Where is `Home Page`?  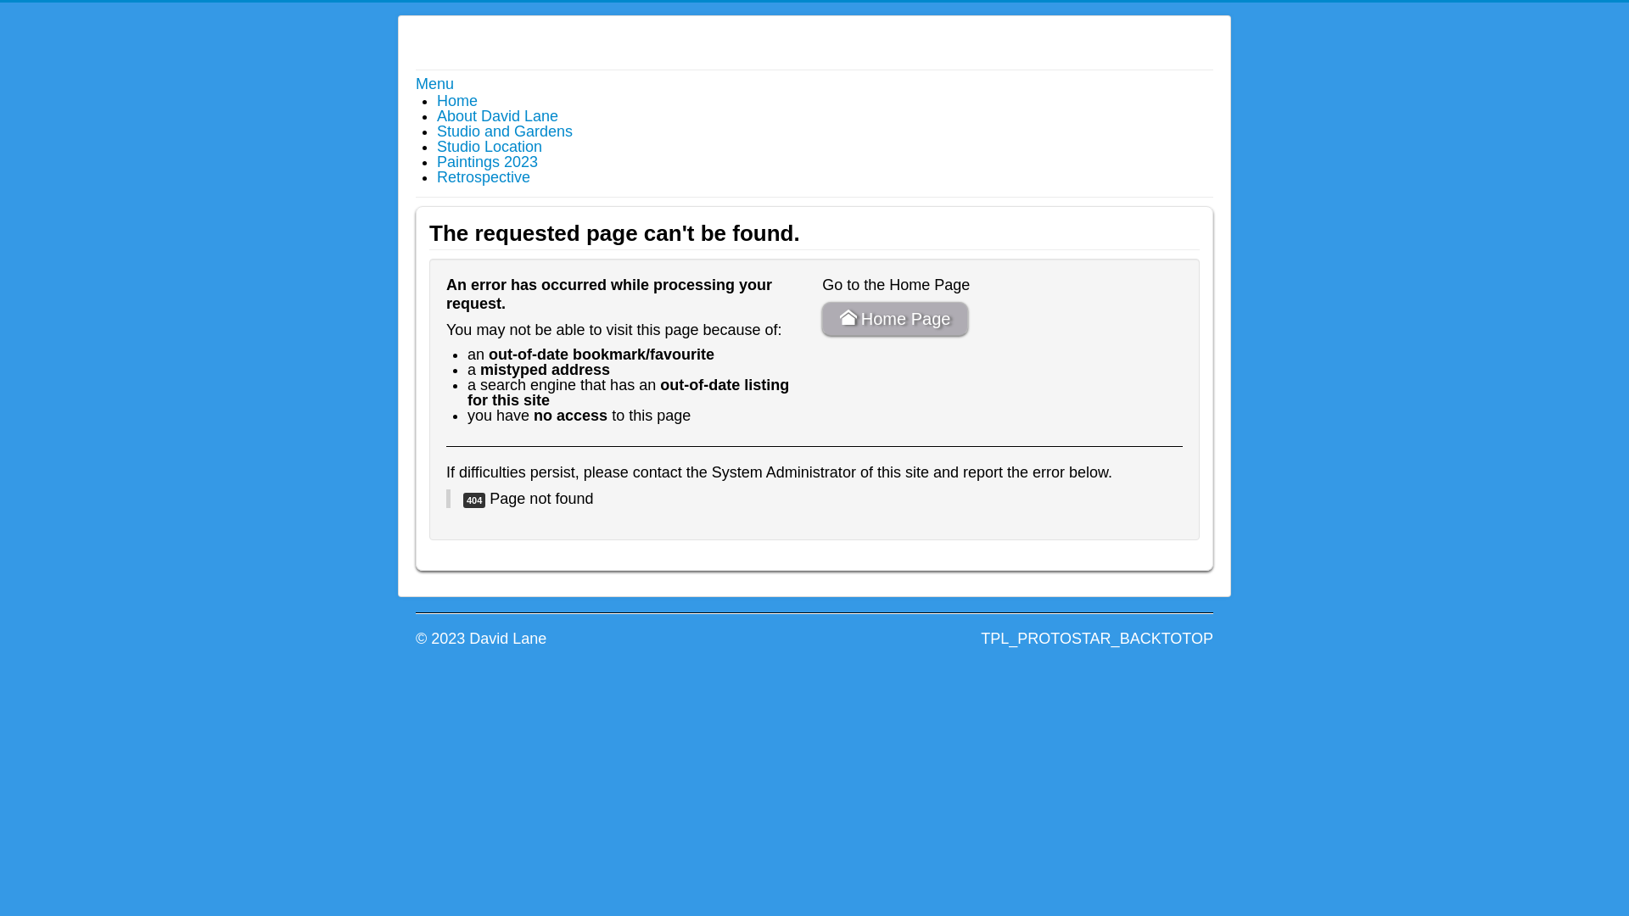
Home Page is located at coordinates (894, 319).